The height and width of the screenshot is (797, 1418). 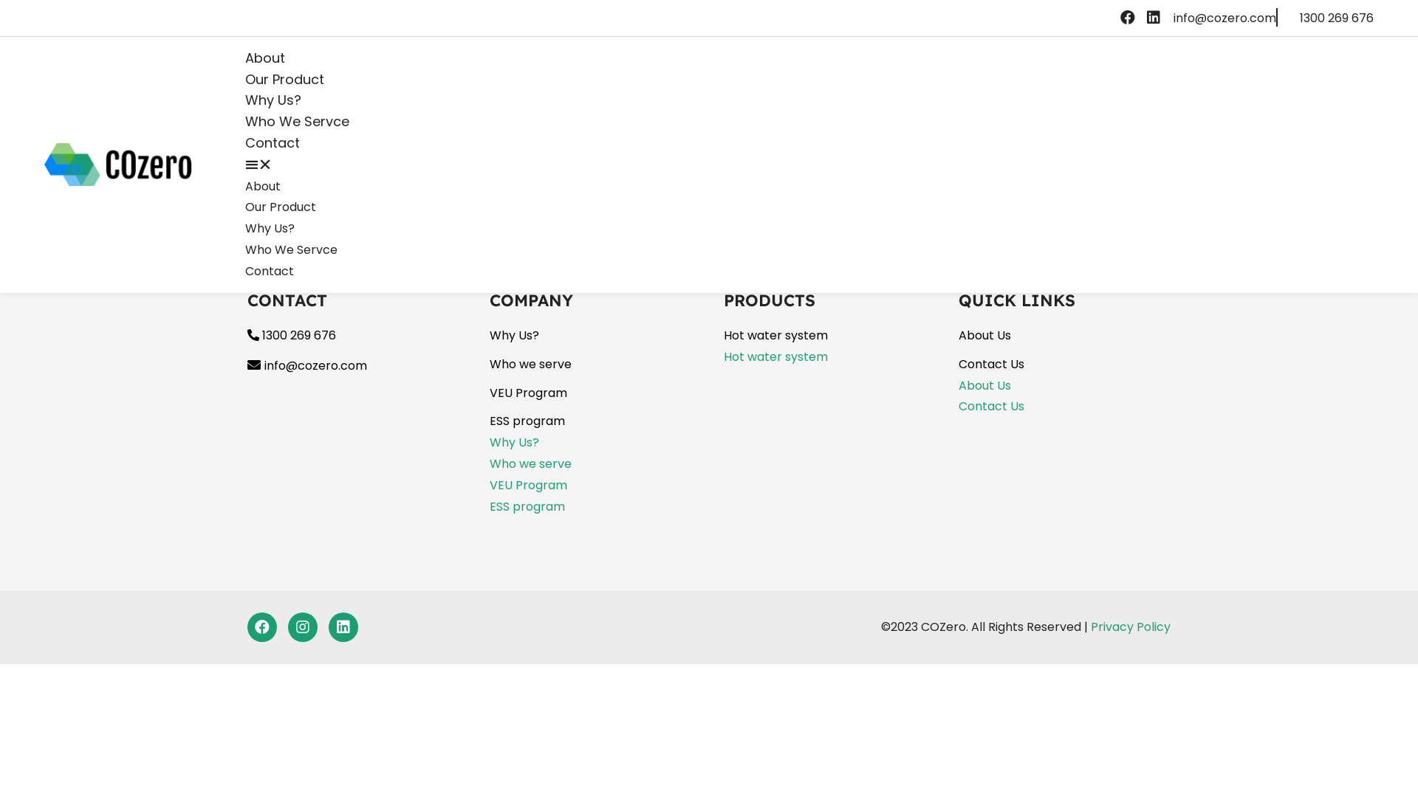 I want to click on ESS program, so click(x=527, y=421).